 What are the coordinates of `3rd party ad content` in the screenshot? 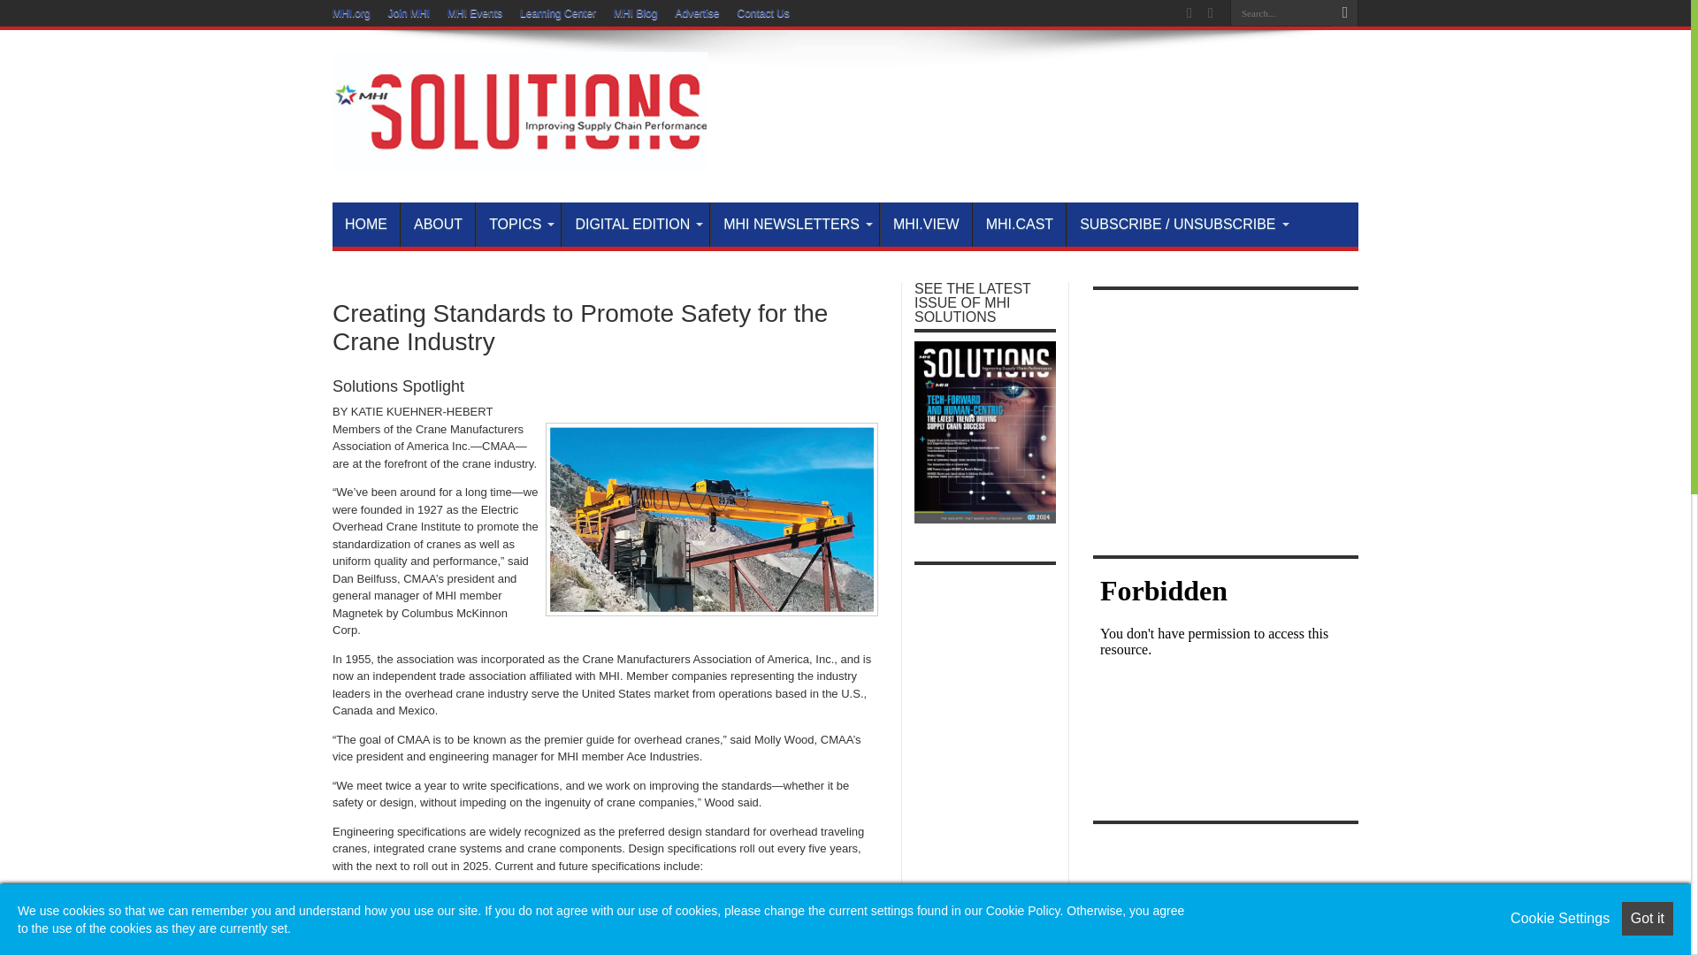 It's located at (1036, 98).